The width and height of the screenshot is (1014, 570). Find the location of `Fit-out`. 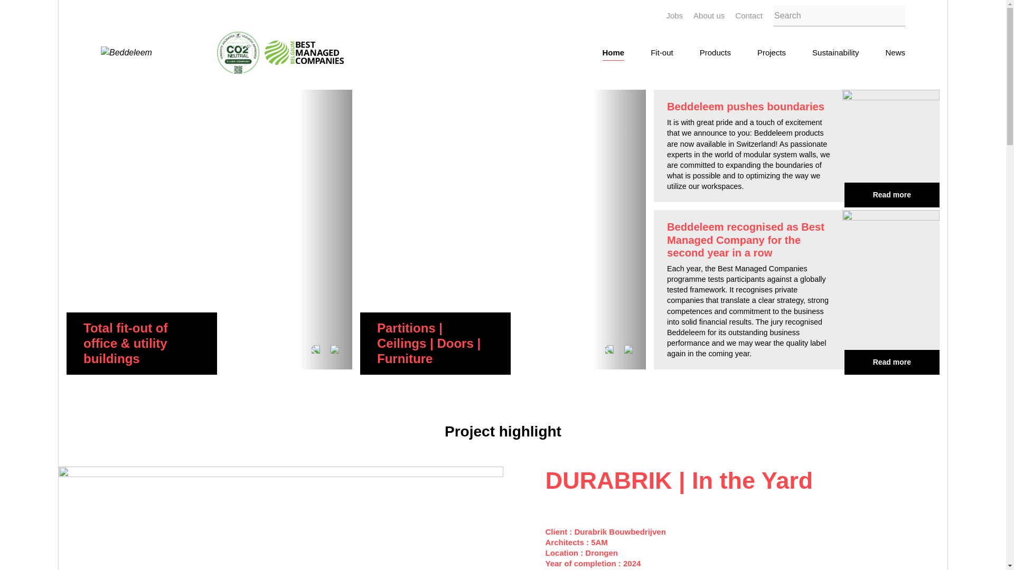

Fit-out is located at coordinates (662, 53).